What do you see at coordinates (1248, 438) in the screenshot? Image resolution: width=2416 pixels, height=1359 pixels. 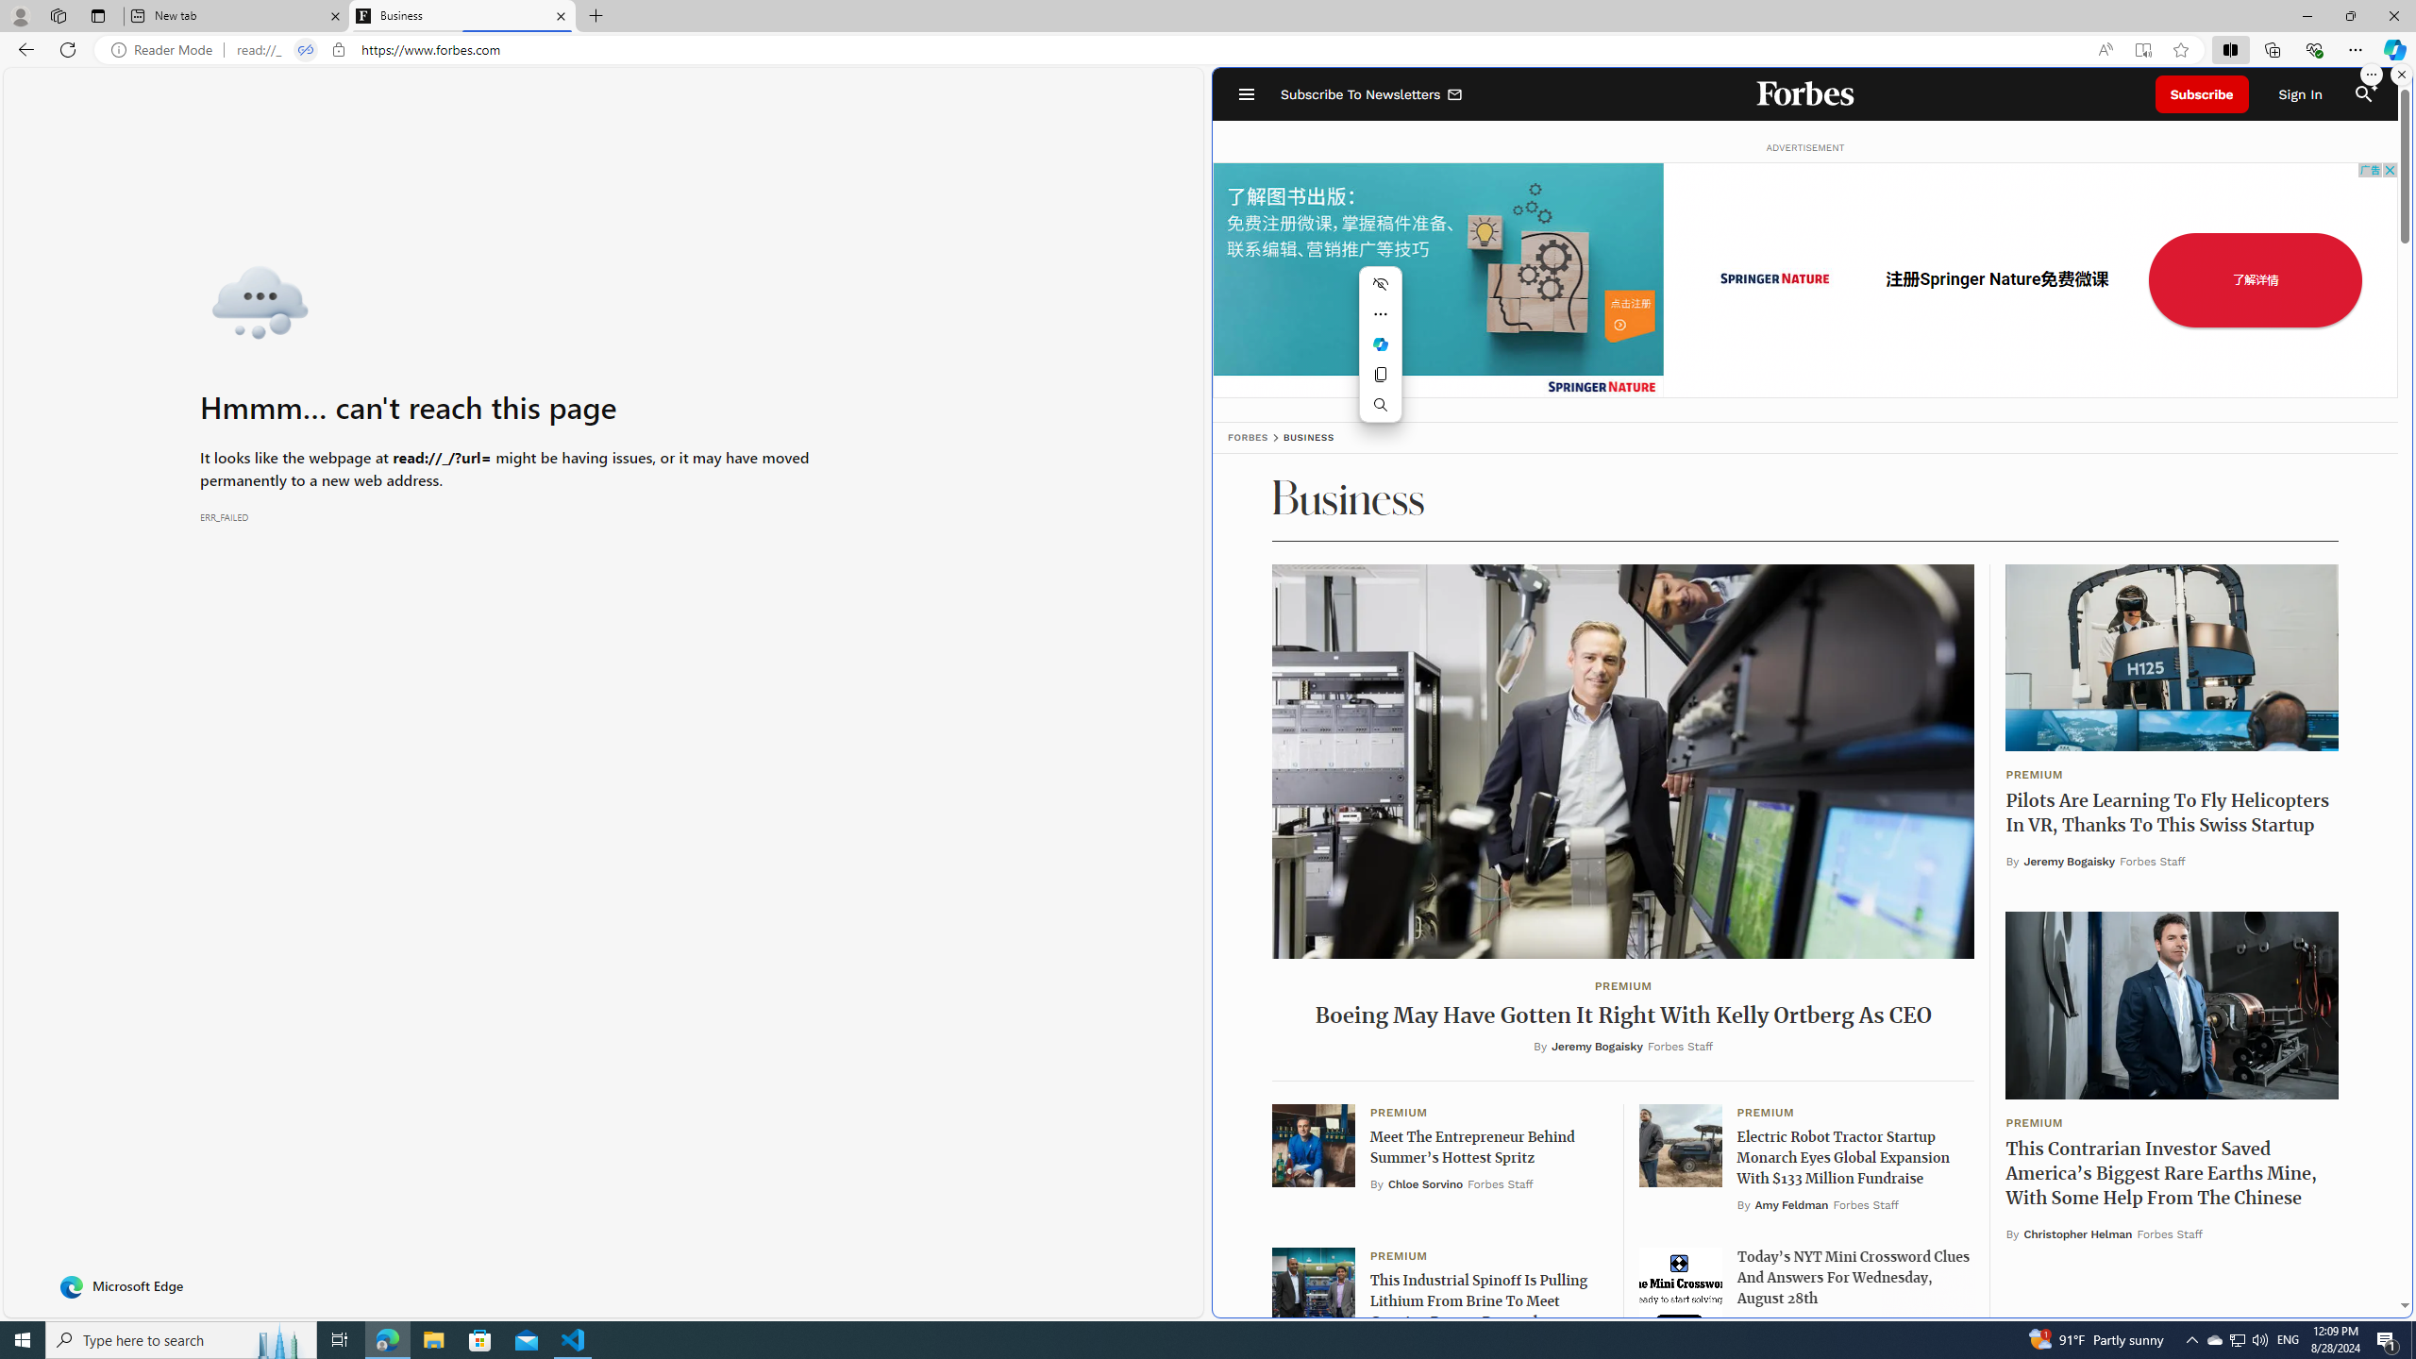 I see `FORBES` at bounding box center [1248, 438].